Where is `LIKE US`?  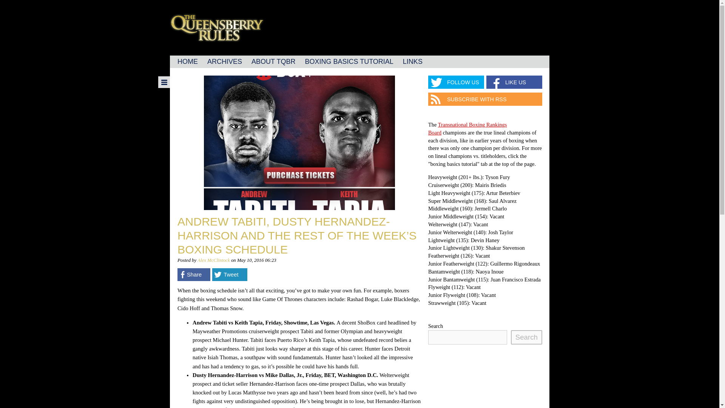 LIKE US is located at coordinates (514, 82).